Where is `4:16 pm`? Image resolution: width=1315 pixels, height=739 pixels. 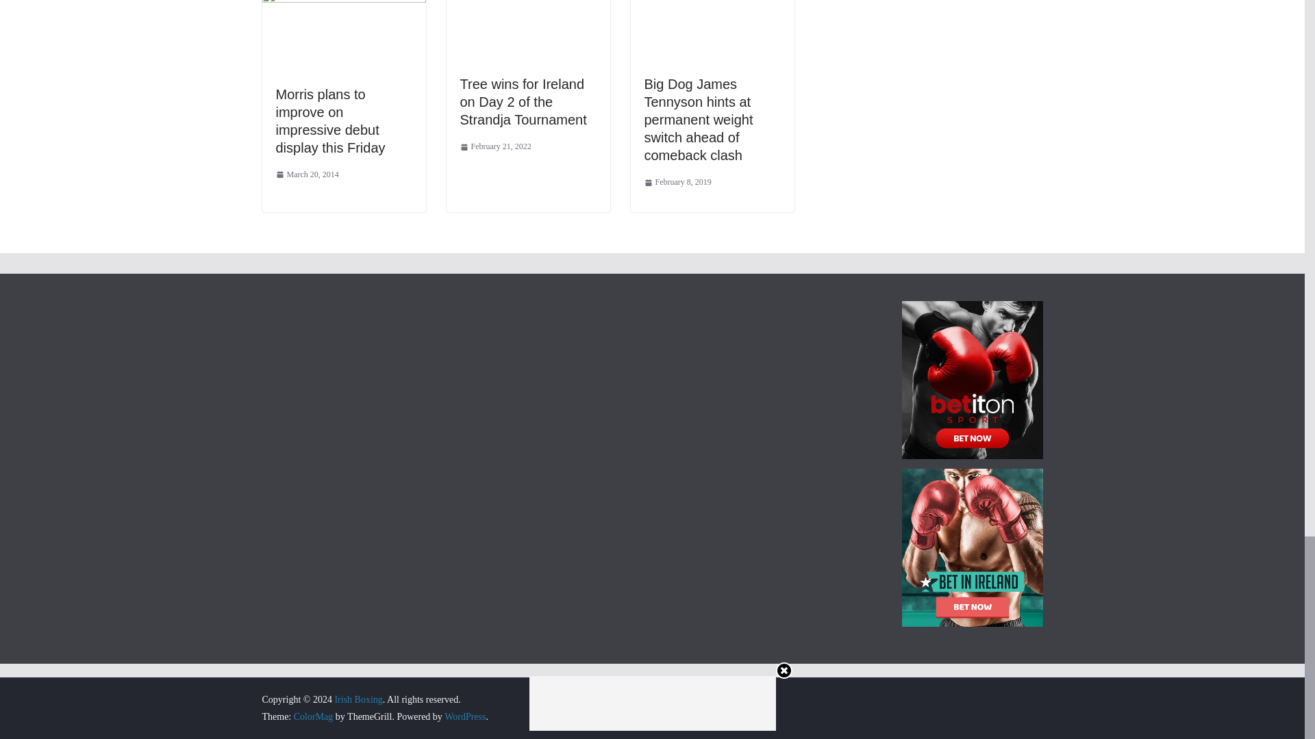
4:16 pm is located at coordinates (677, 182).